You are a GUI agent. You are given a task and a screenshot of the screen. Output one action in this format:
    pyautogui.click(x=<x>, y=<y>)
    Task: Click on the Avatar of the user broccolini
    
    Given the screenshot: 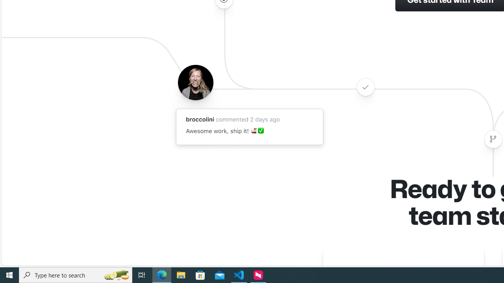 What is the action you would take?
    pyautogui.click(x=195, y=82)
    